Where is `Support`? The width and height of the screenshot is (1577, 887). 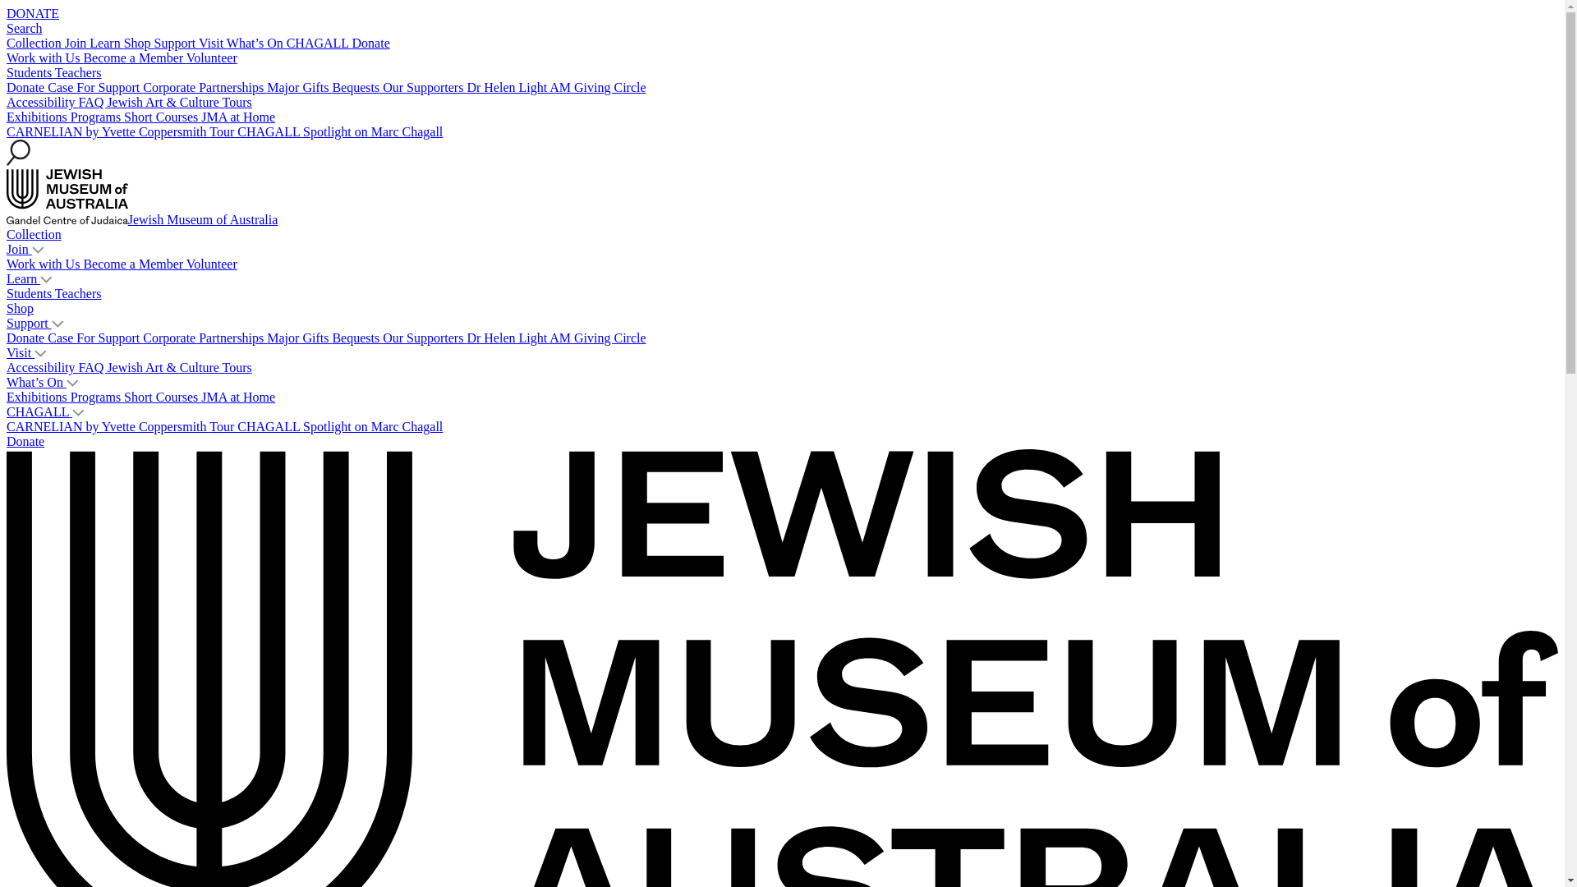
Support is located at coordinates (30, 323).